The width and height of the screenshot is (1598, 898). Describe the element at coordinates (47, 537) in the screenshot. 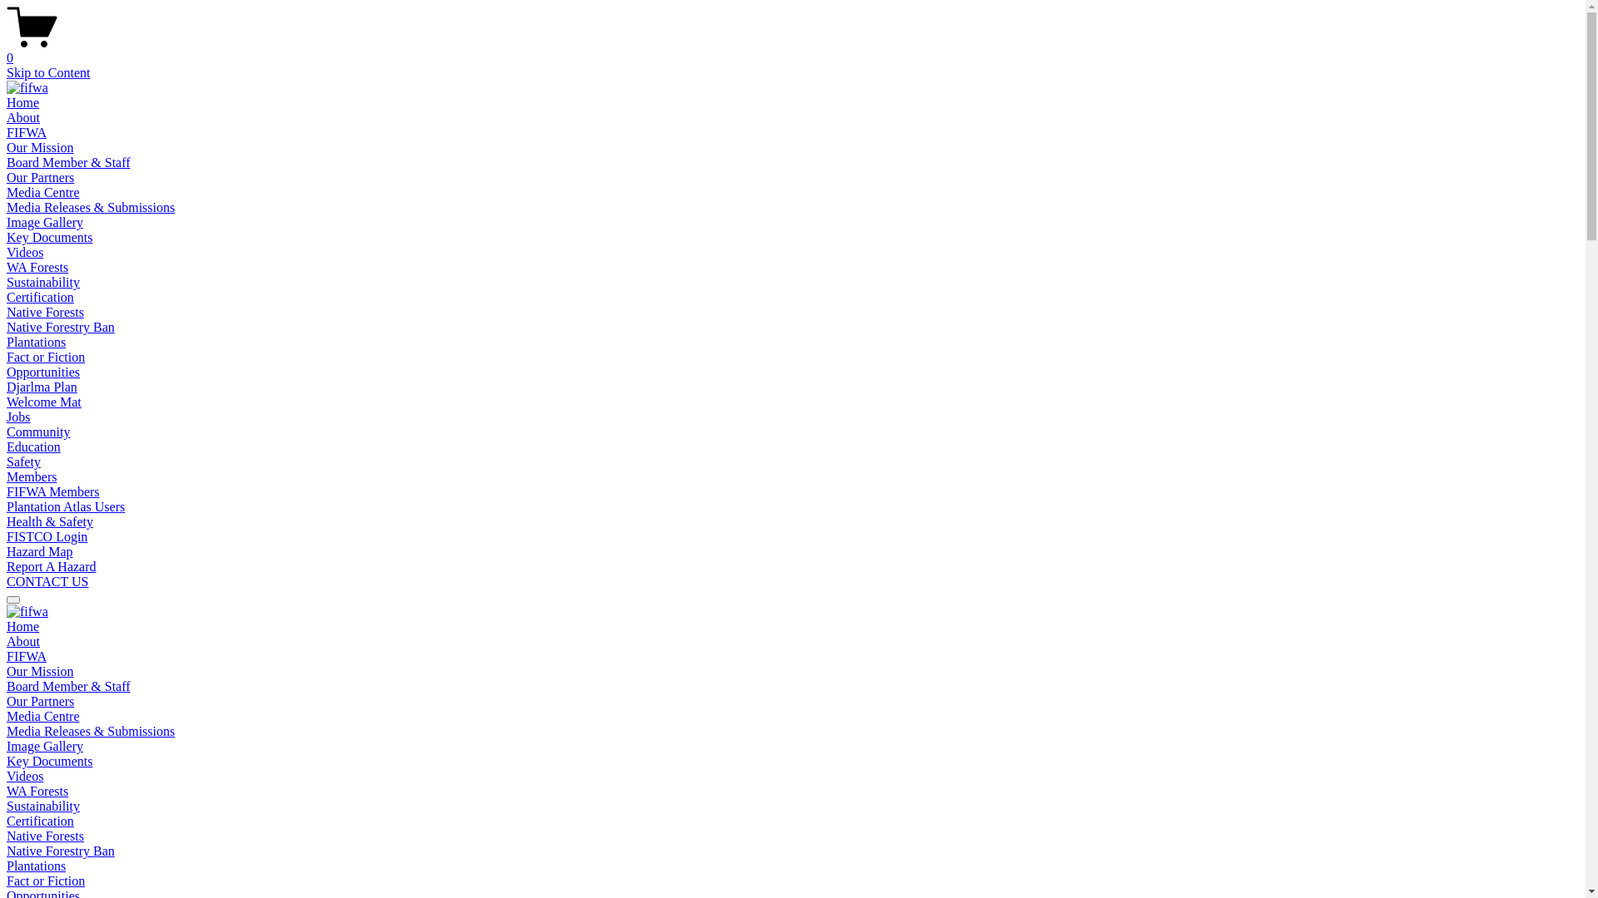

I see `FISTCO Login` at that location.